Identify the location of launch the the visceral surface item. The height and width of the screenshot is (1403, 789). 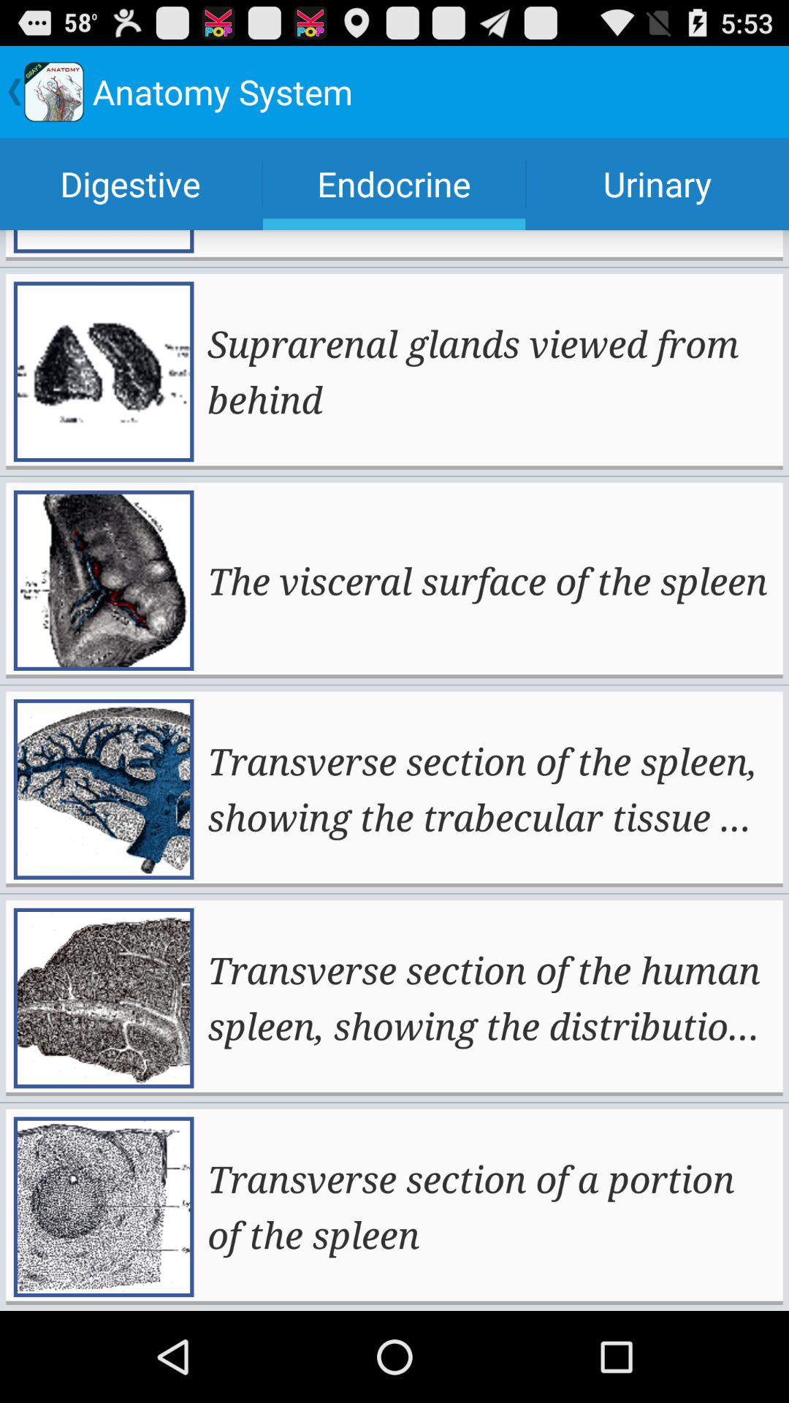
(487, 580).